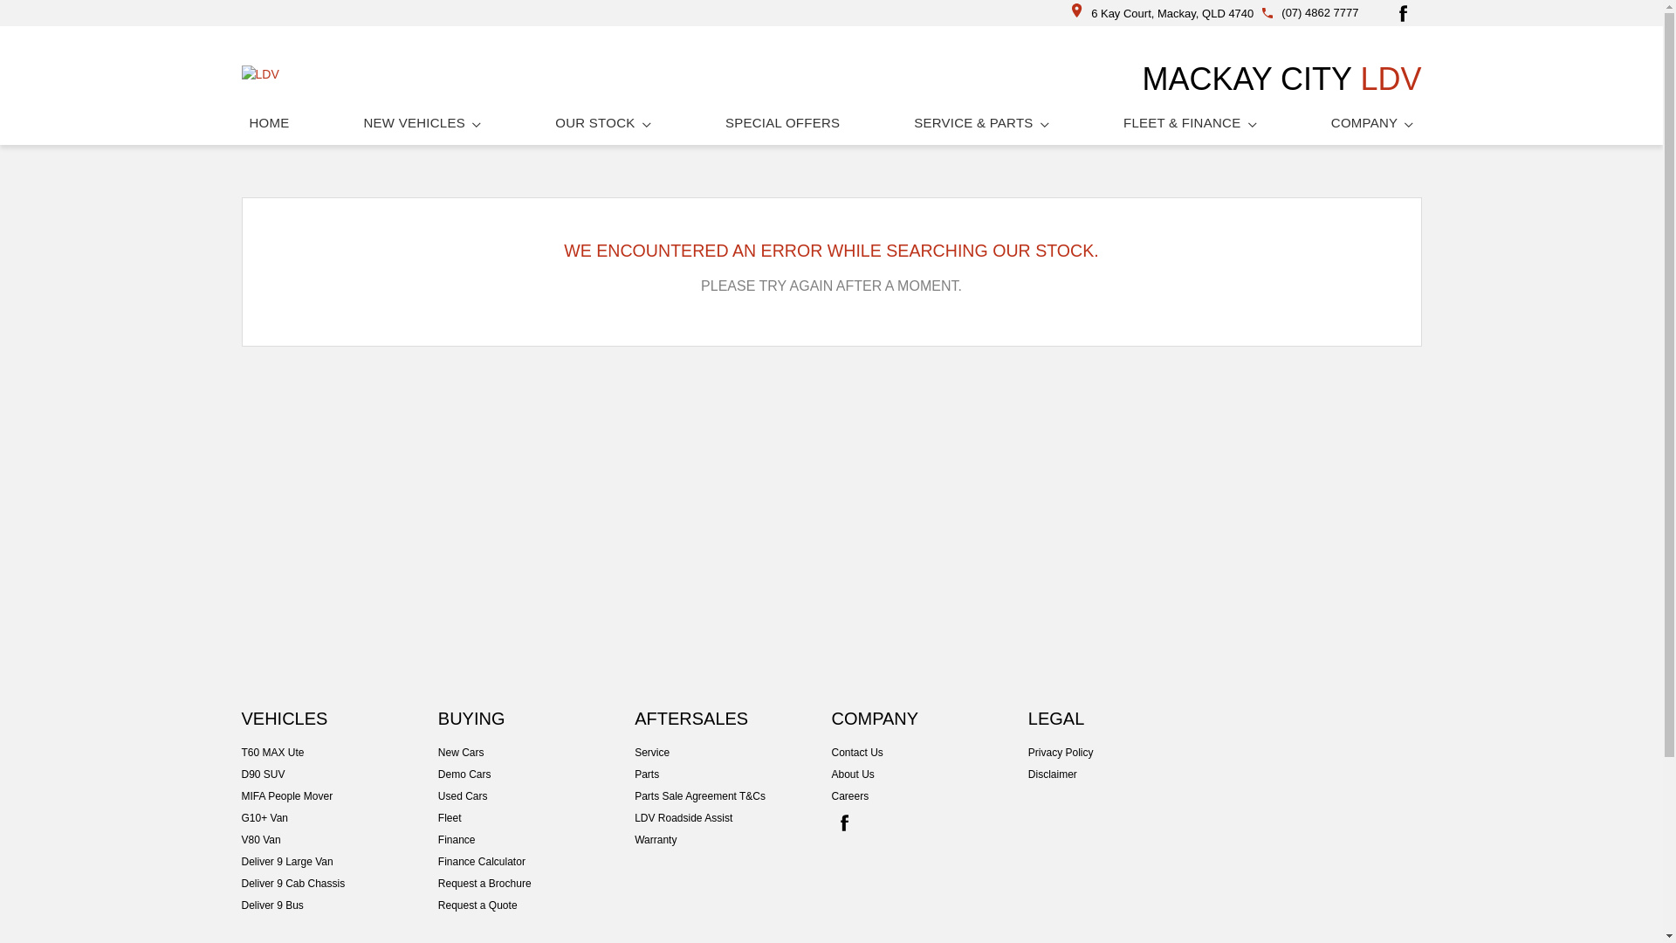  Describe the element at coordinates (339, 774) in the screenshot. I see `D90 SUV` at that location.